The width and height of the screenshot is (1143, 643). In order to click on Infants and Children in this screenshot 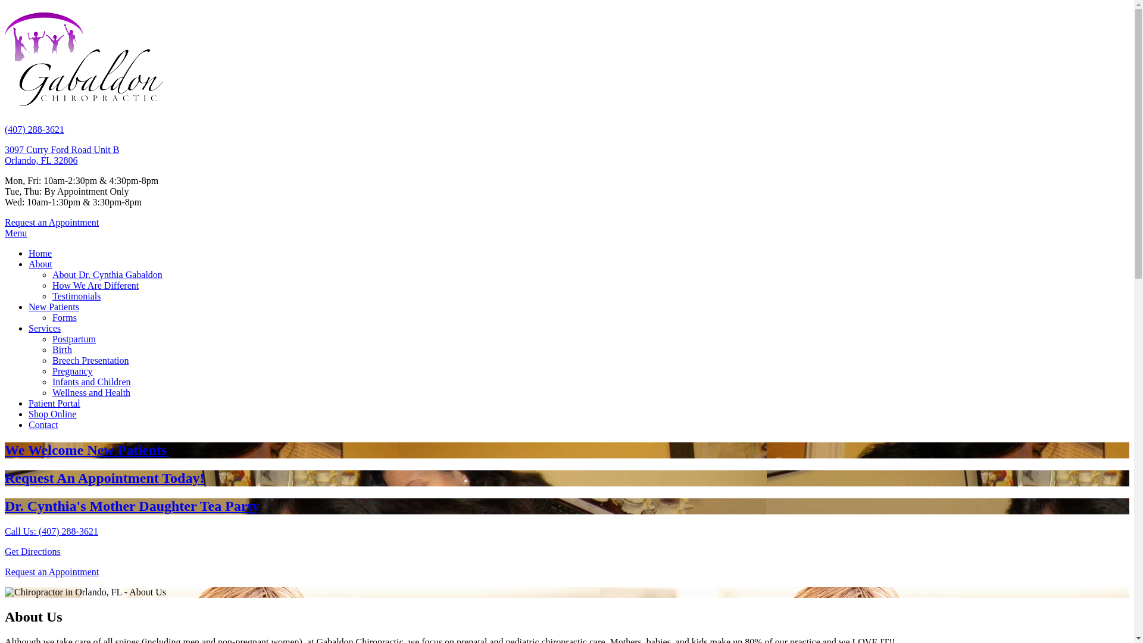, I will do `click(92, 382)`.